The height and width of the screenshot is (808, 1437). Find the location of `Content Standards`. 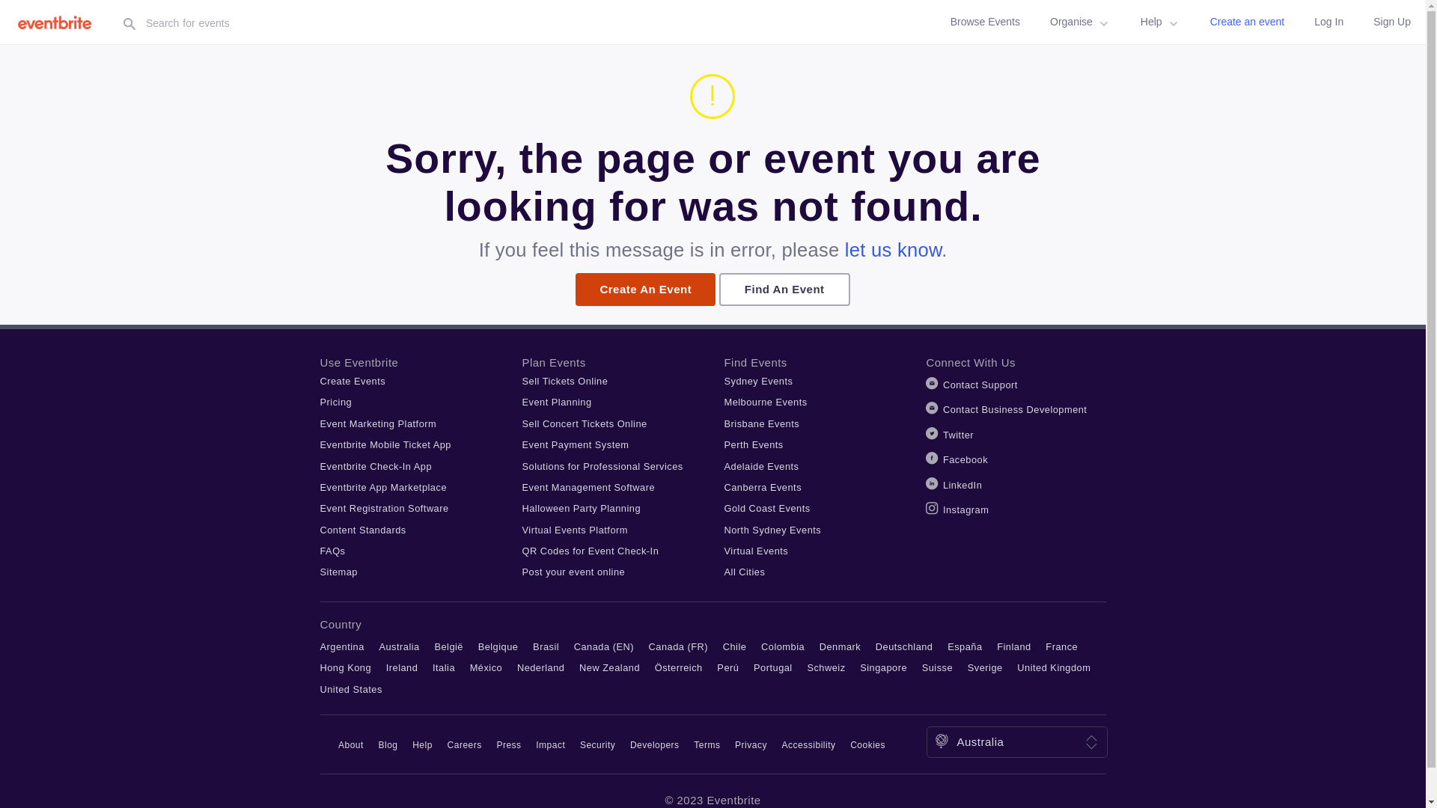

Content Standards is located at coordinates (364, 530).